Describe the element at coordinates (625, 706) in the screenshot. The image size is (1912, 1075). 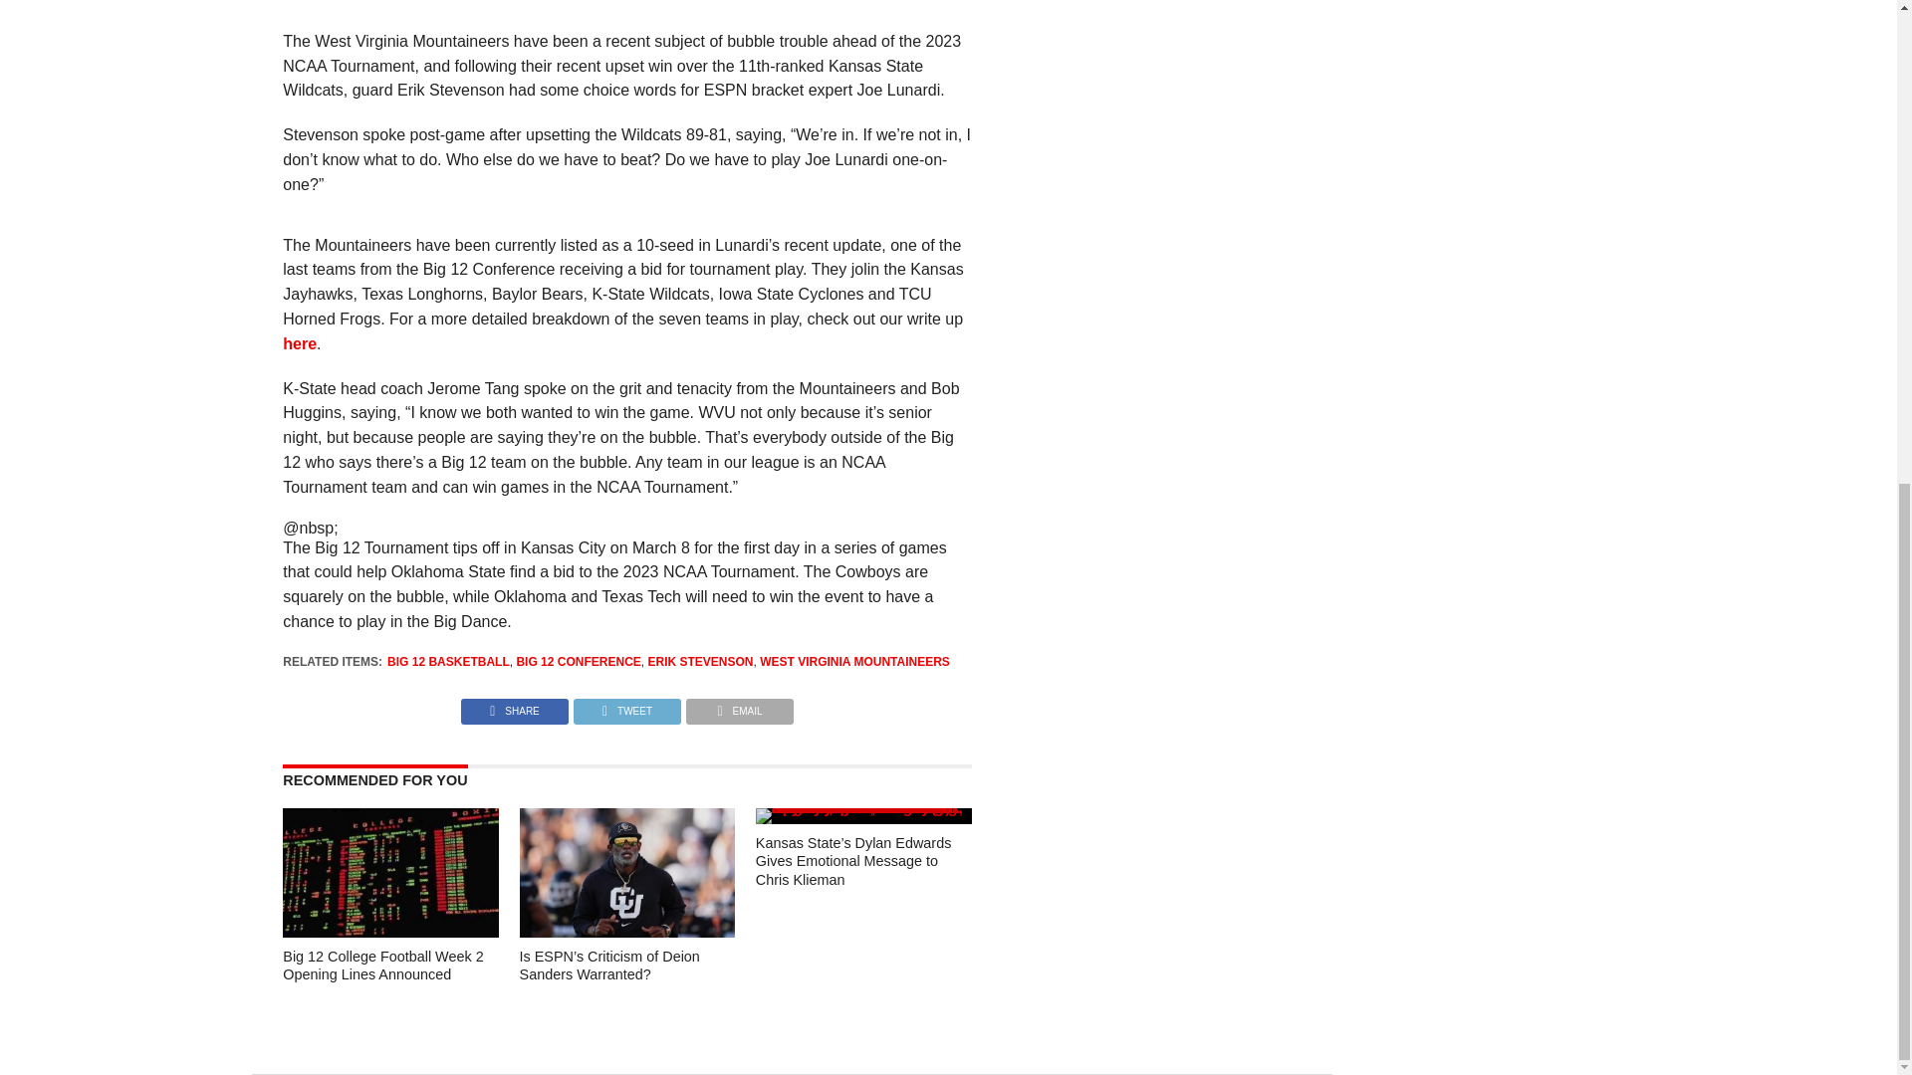
I see `Tweet This Post` at that location.